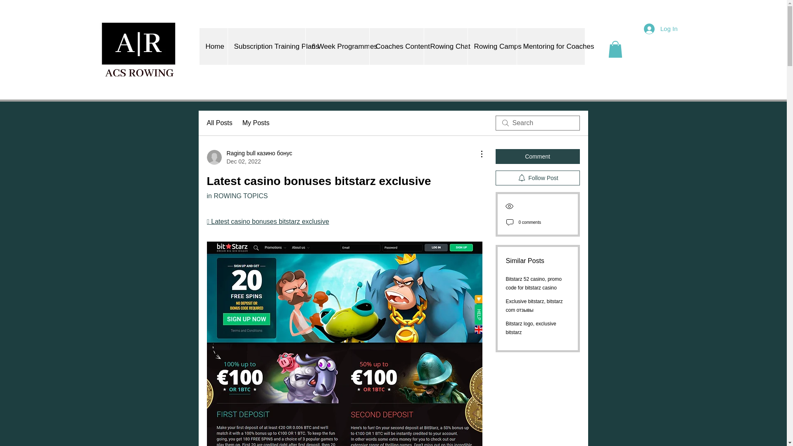  Describe the element at coordinates (661, 28) in the screenshot. I see `Log In` at that location.